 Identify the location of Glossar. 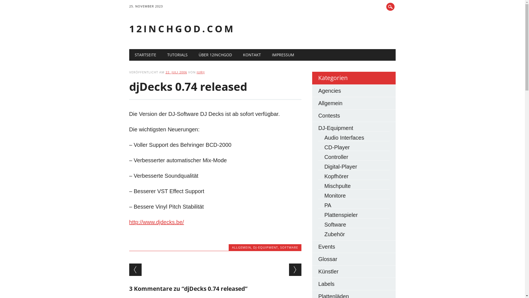
(328, 259).